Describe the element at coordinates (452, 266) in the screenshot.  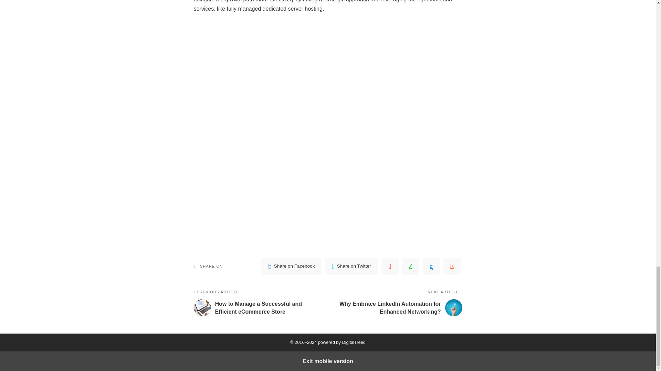
I see `Reddit` at that location.